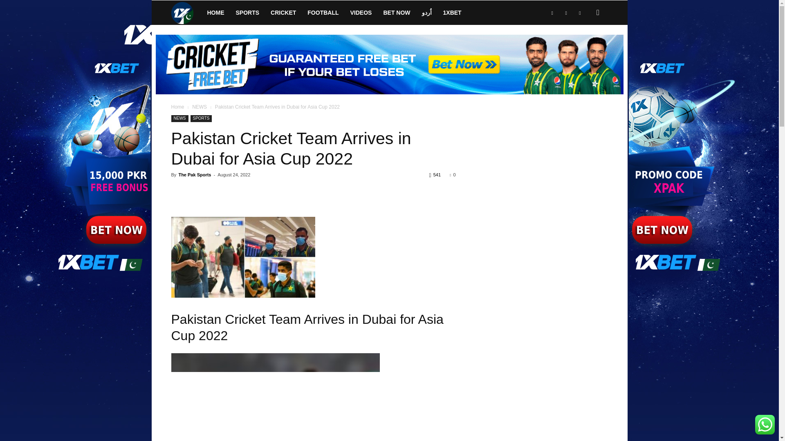 This screenshot has width=785, height=441. Describe the element at coordinates (323, 12) in the screenshot. I see `FOOTBALL` at that location.